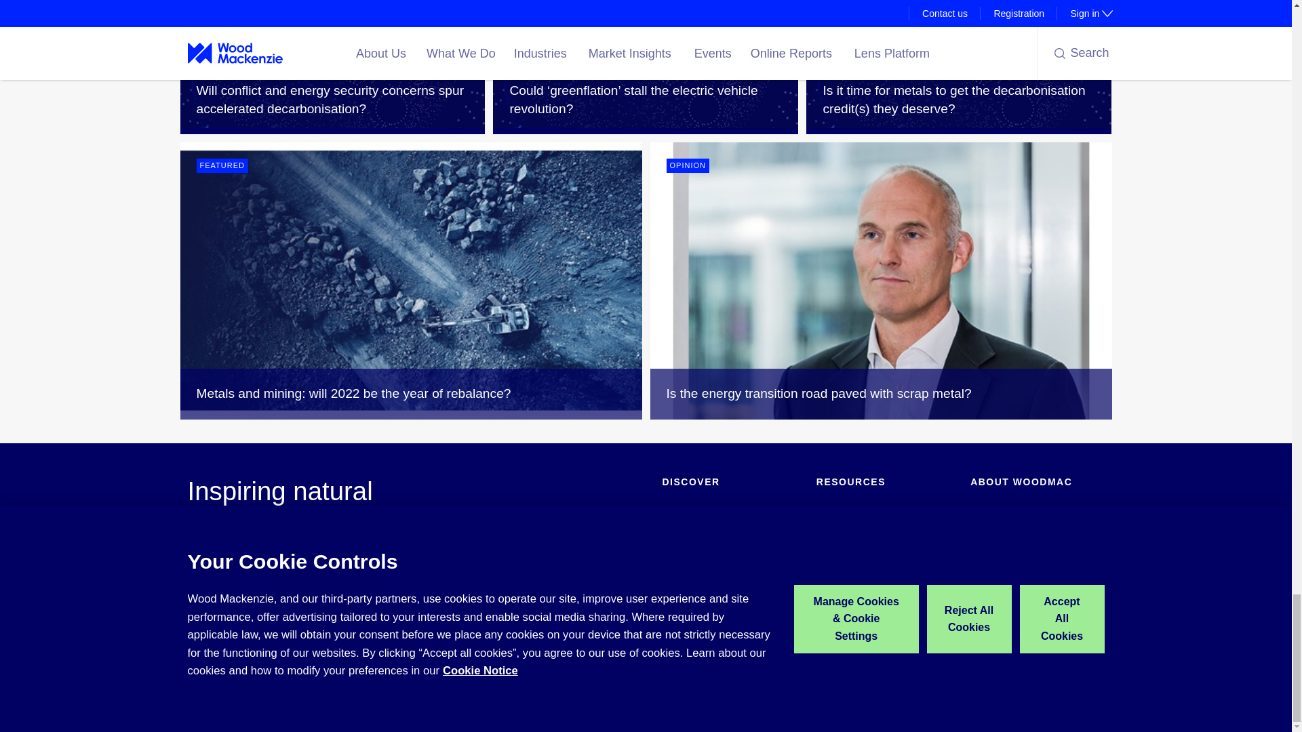 The height and width of the screenshot is (732, 1302). I want to click on Our locations, so click(998, 574).